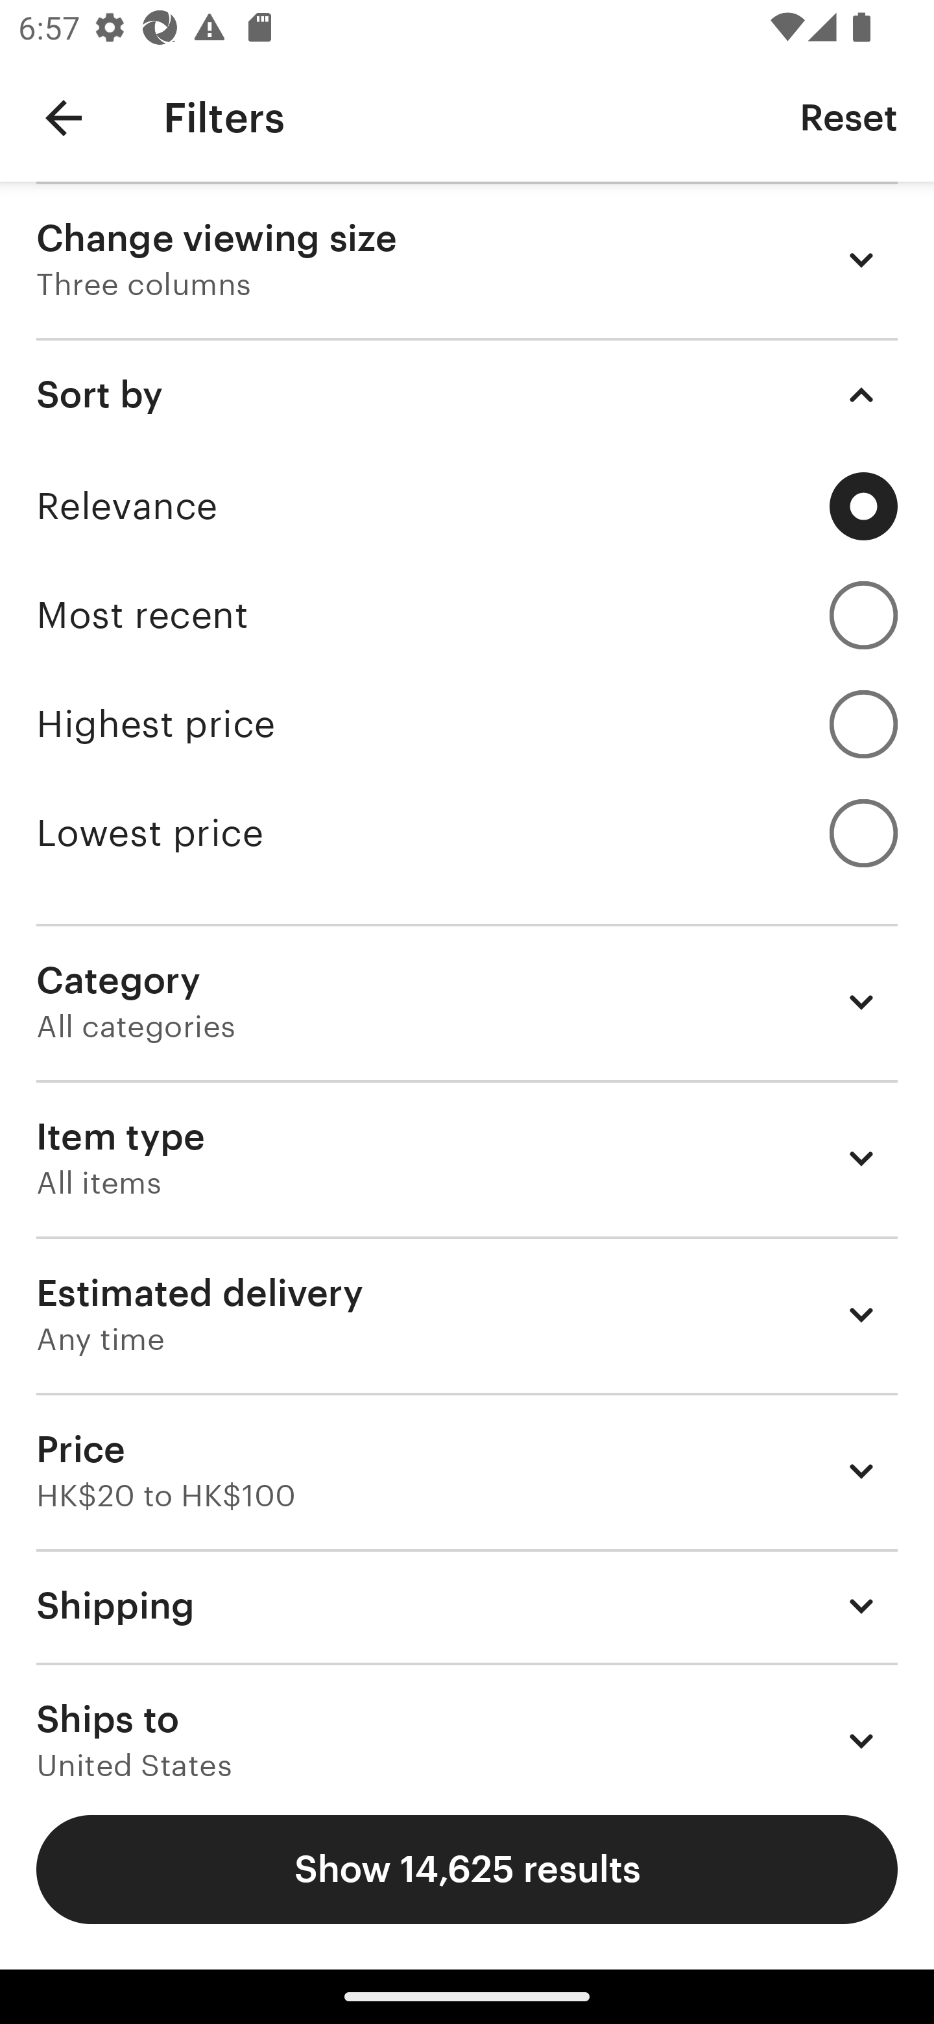 The height and width of the screenshot is (2024, 934). Describe the element at coordinates (467, 833) in the screenshot. I see `Lowest price` at that location.